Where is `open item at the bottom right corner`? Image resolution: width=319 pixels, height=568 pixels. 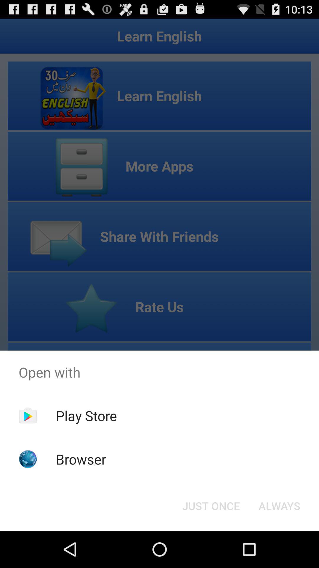 open item at the bottom right corner is located at coordinates (279, 506).